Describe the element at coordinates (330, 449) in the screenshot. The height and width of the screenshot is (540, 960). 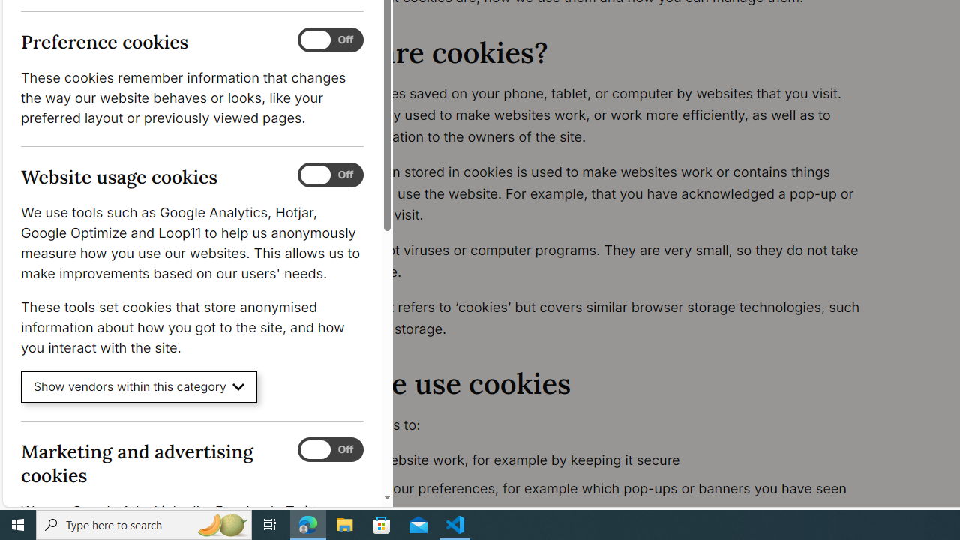
I see `Marketing and advertising cookies` at that location.